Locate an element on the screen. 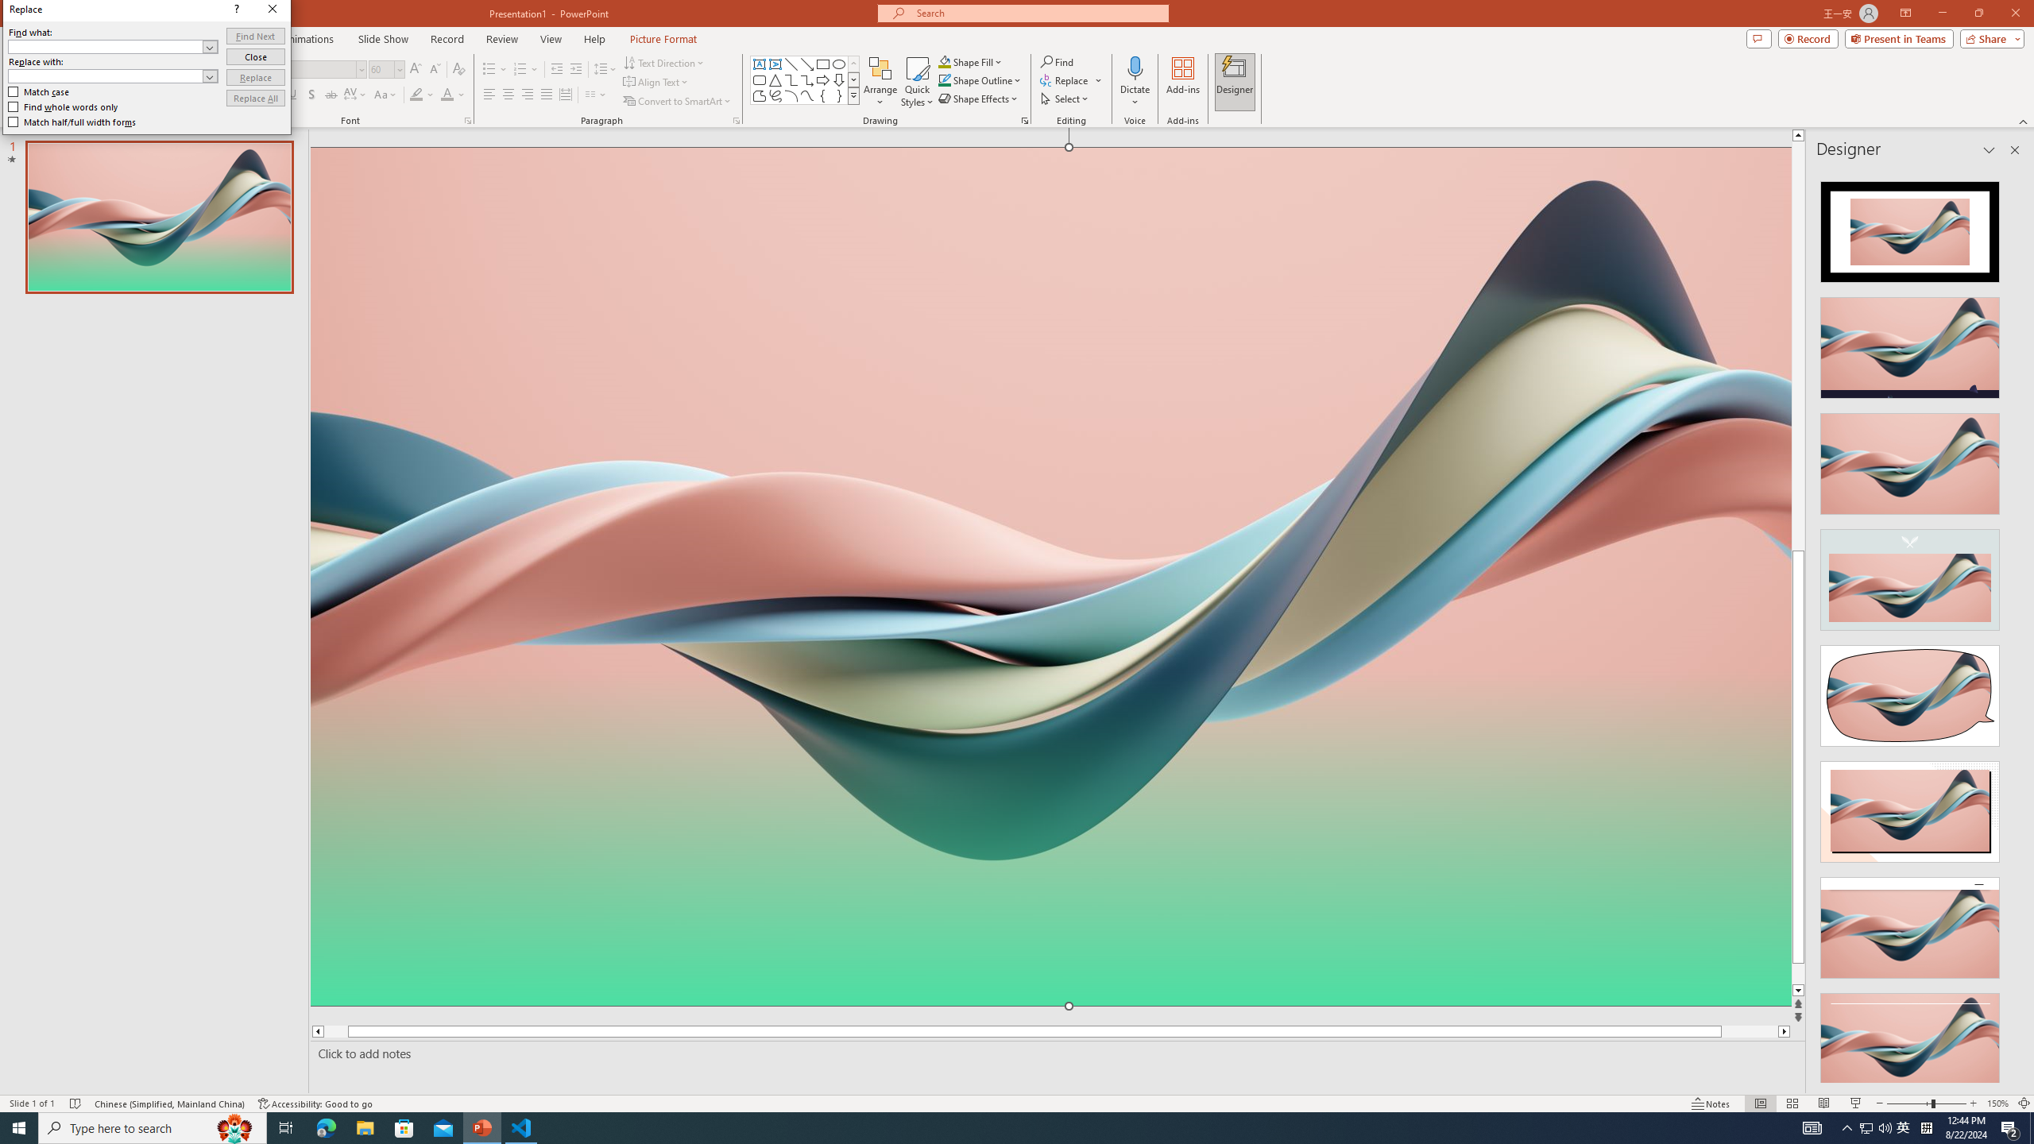 Image resolution: width=2034 pixels, height=1144 pixels. Shape Fill Orange, Accent 2 is located at coordinates (944, 62).